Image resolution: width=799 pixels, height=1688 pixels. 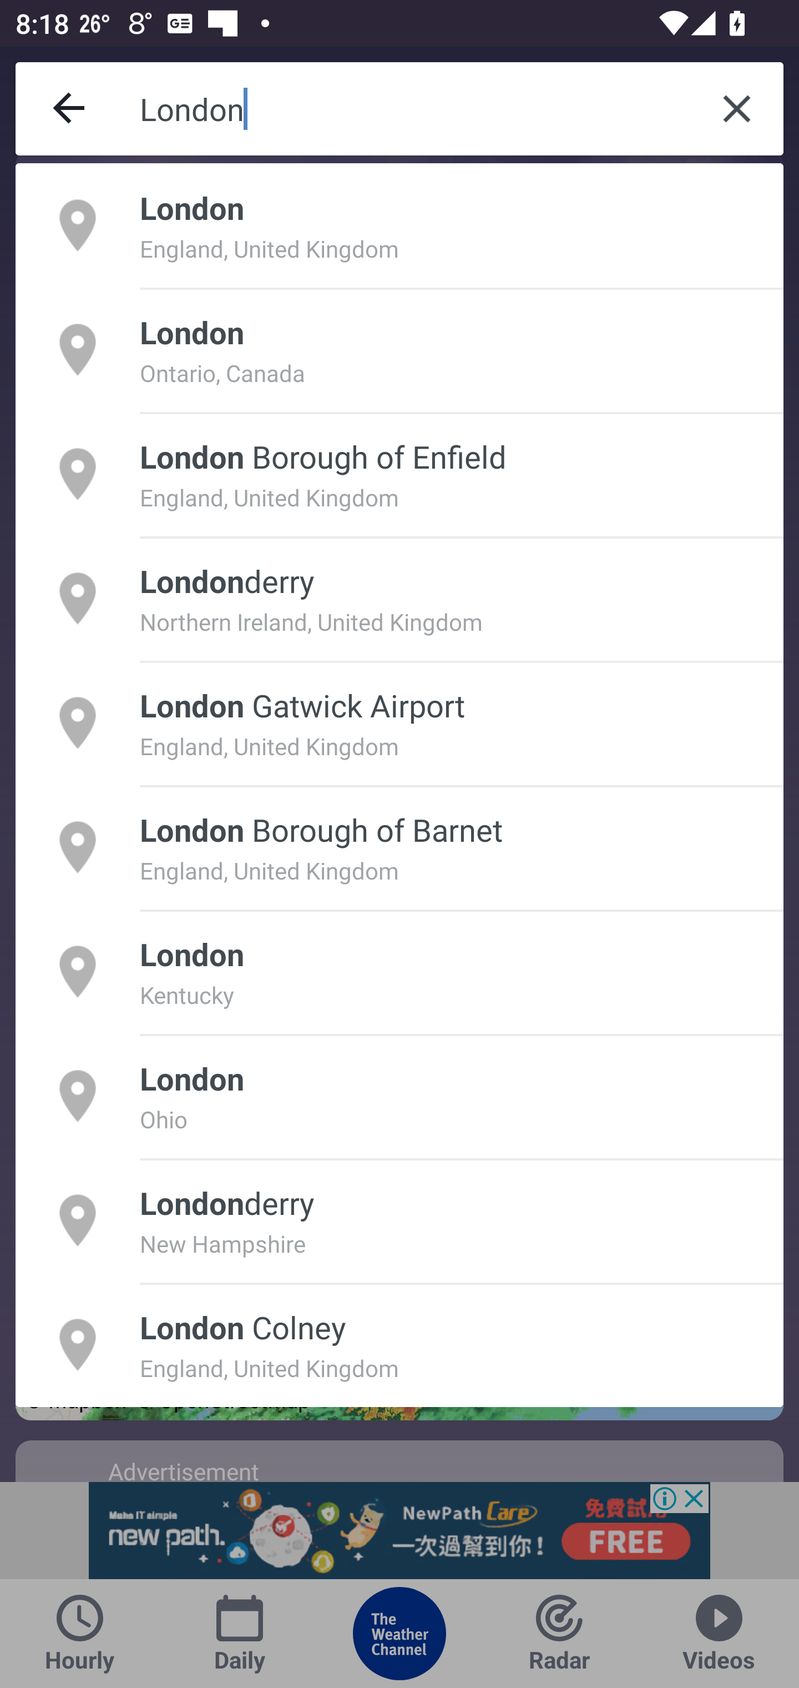 What do you see at coordinates (415, 109) in the screenshot?
I see `London` at bounding box center [415, 109].